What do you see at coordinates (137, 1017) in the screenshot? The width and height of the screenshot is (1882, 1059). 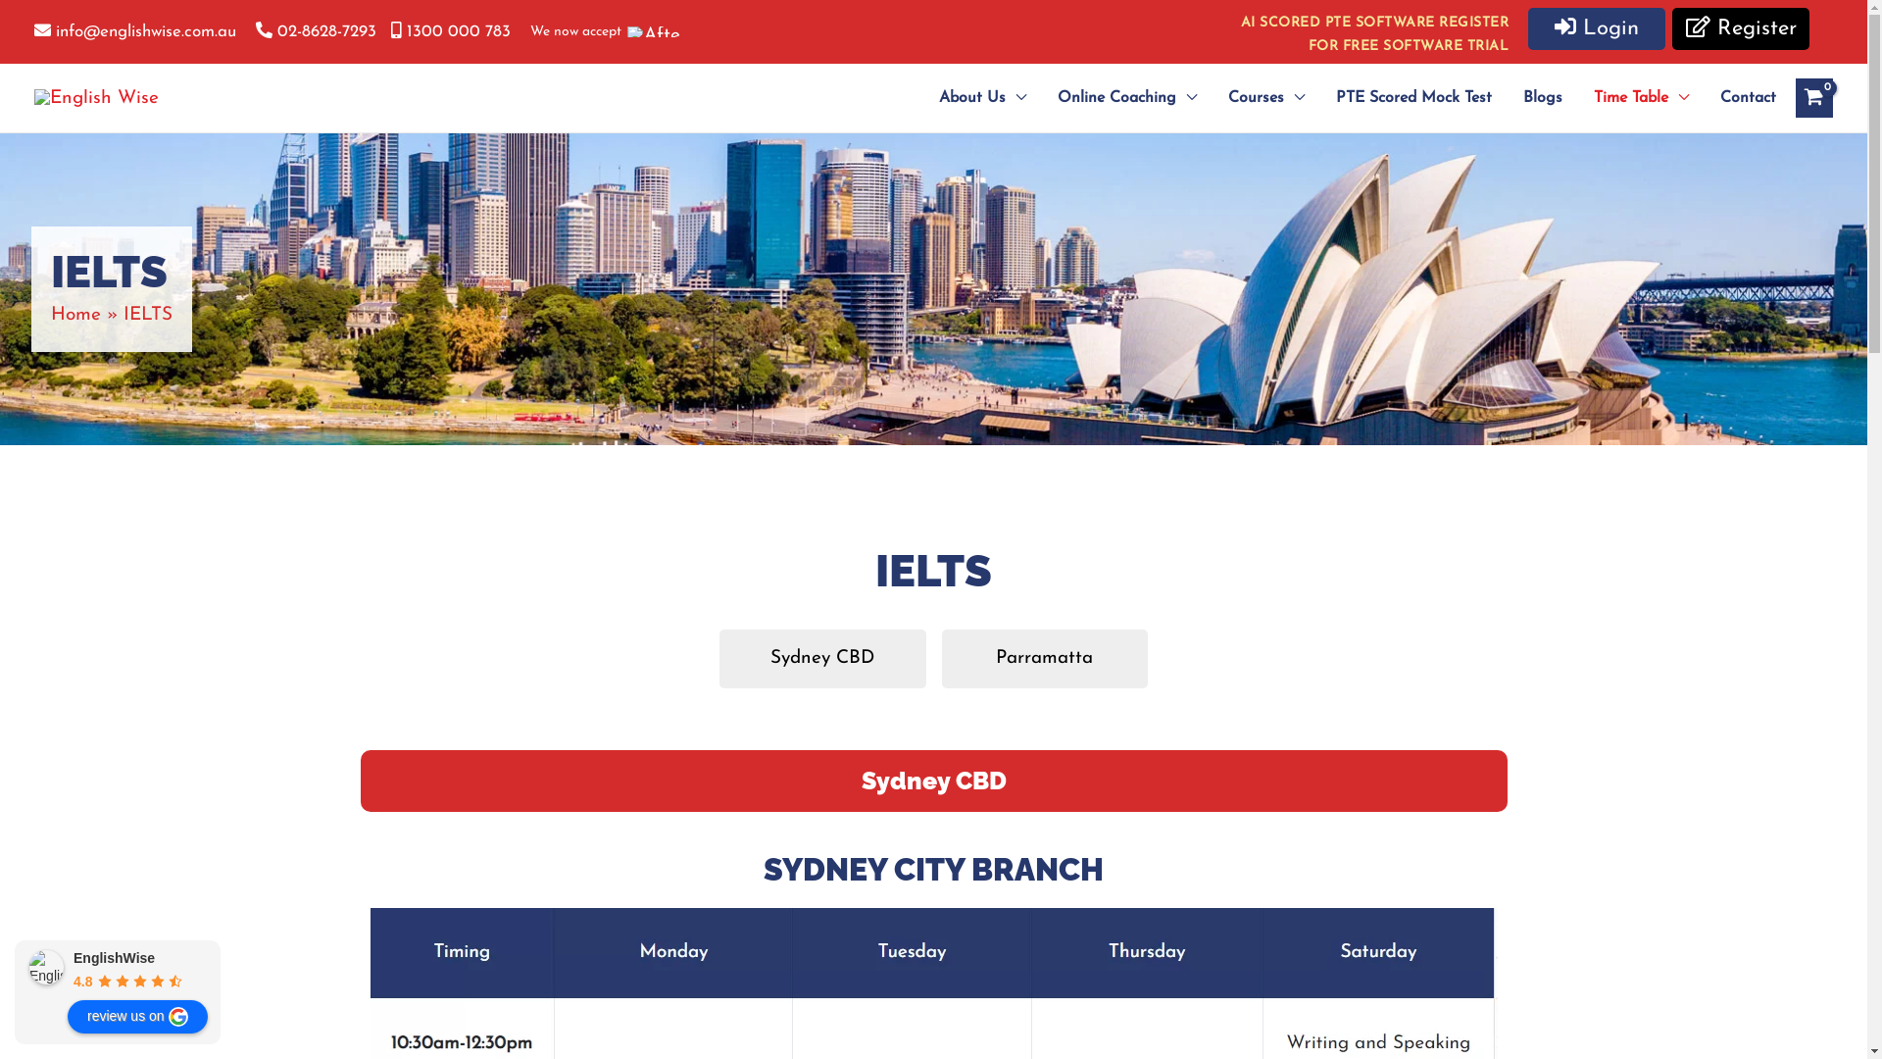 I see `review us on` at bounding box center [137, 1017].